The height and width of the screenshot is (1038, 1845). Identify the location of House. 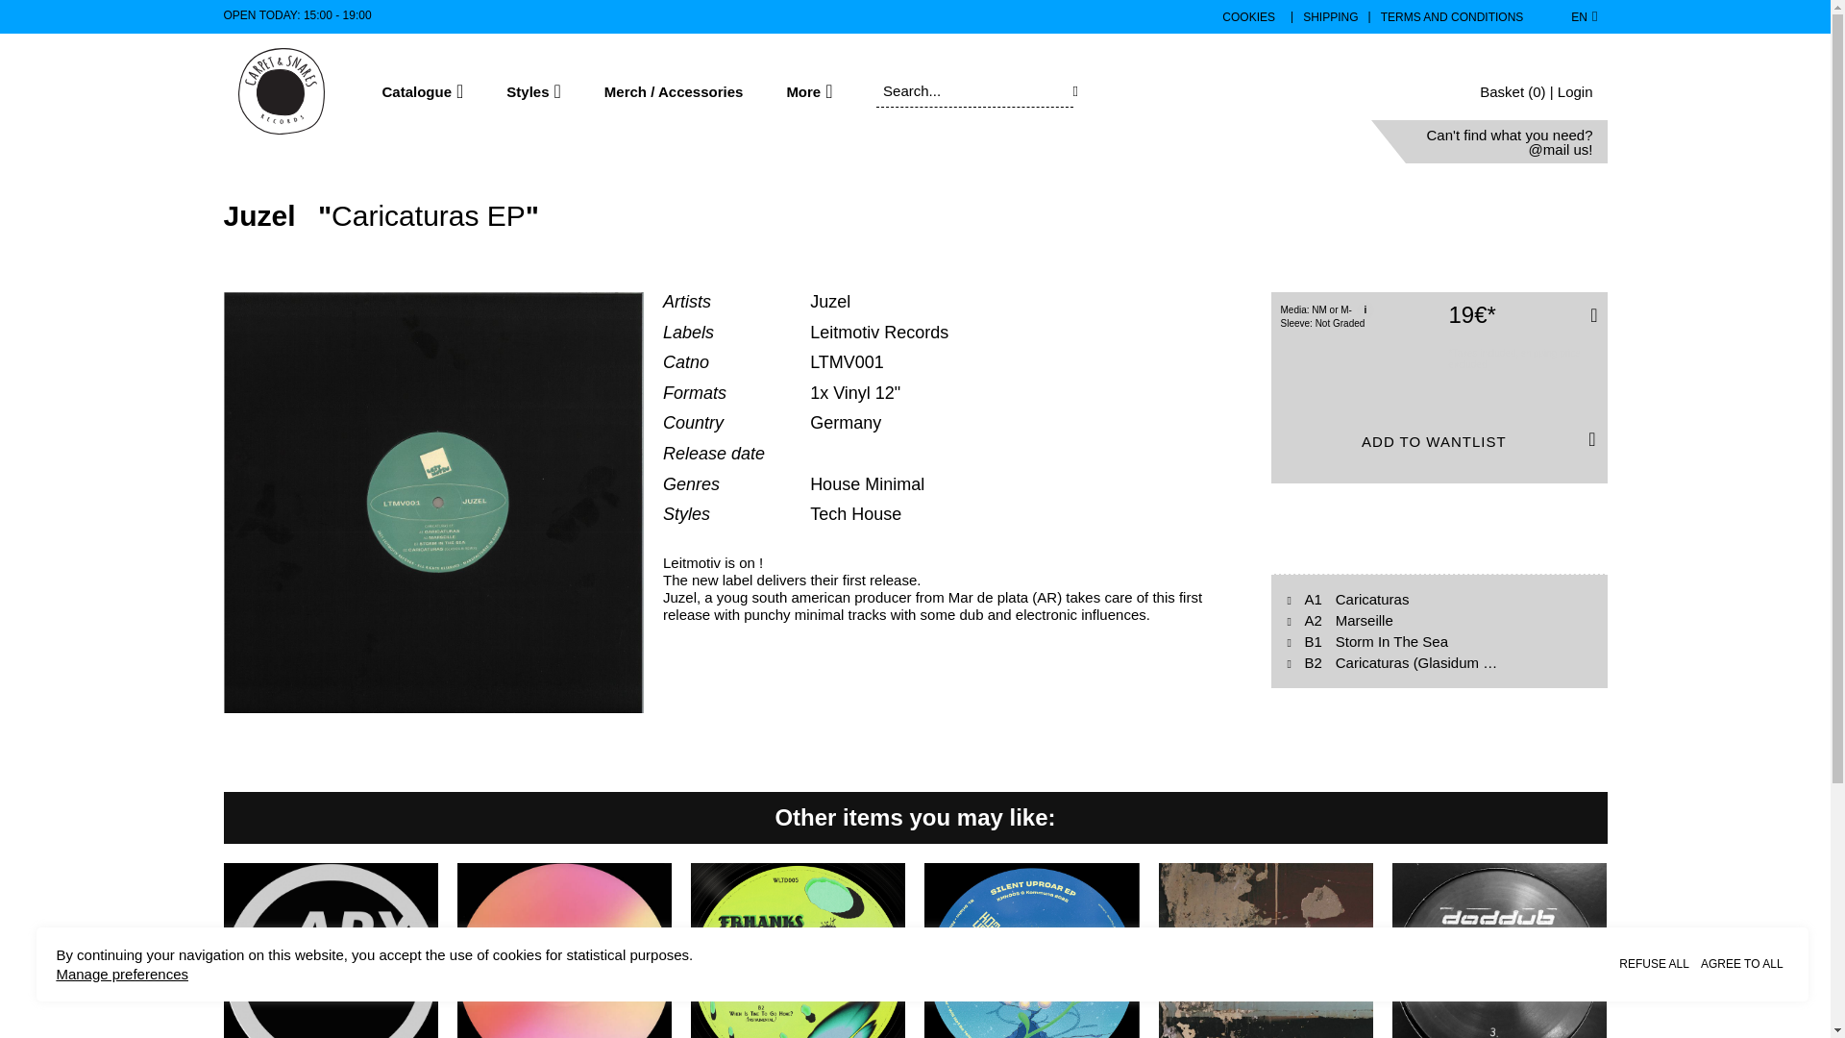
(837, 484).